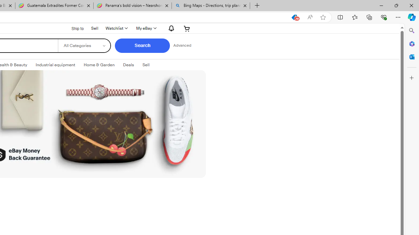 This screenshot has height=235, width=419. Describe the element at coordinates (146, 28) in the screenshot. I see `My eBayExpand My eBay` at that location.